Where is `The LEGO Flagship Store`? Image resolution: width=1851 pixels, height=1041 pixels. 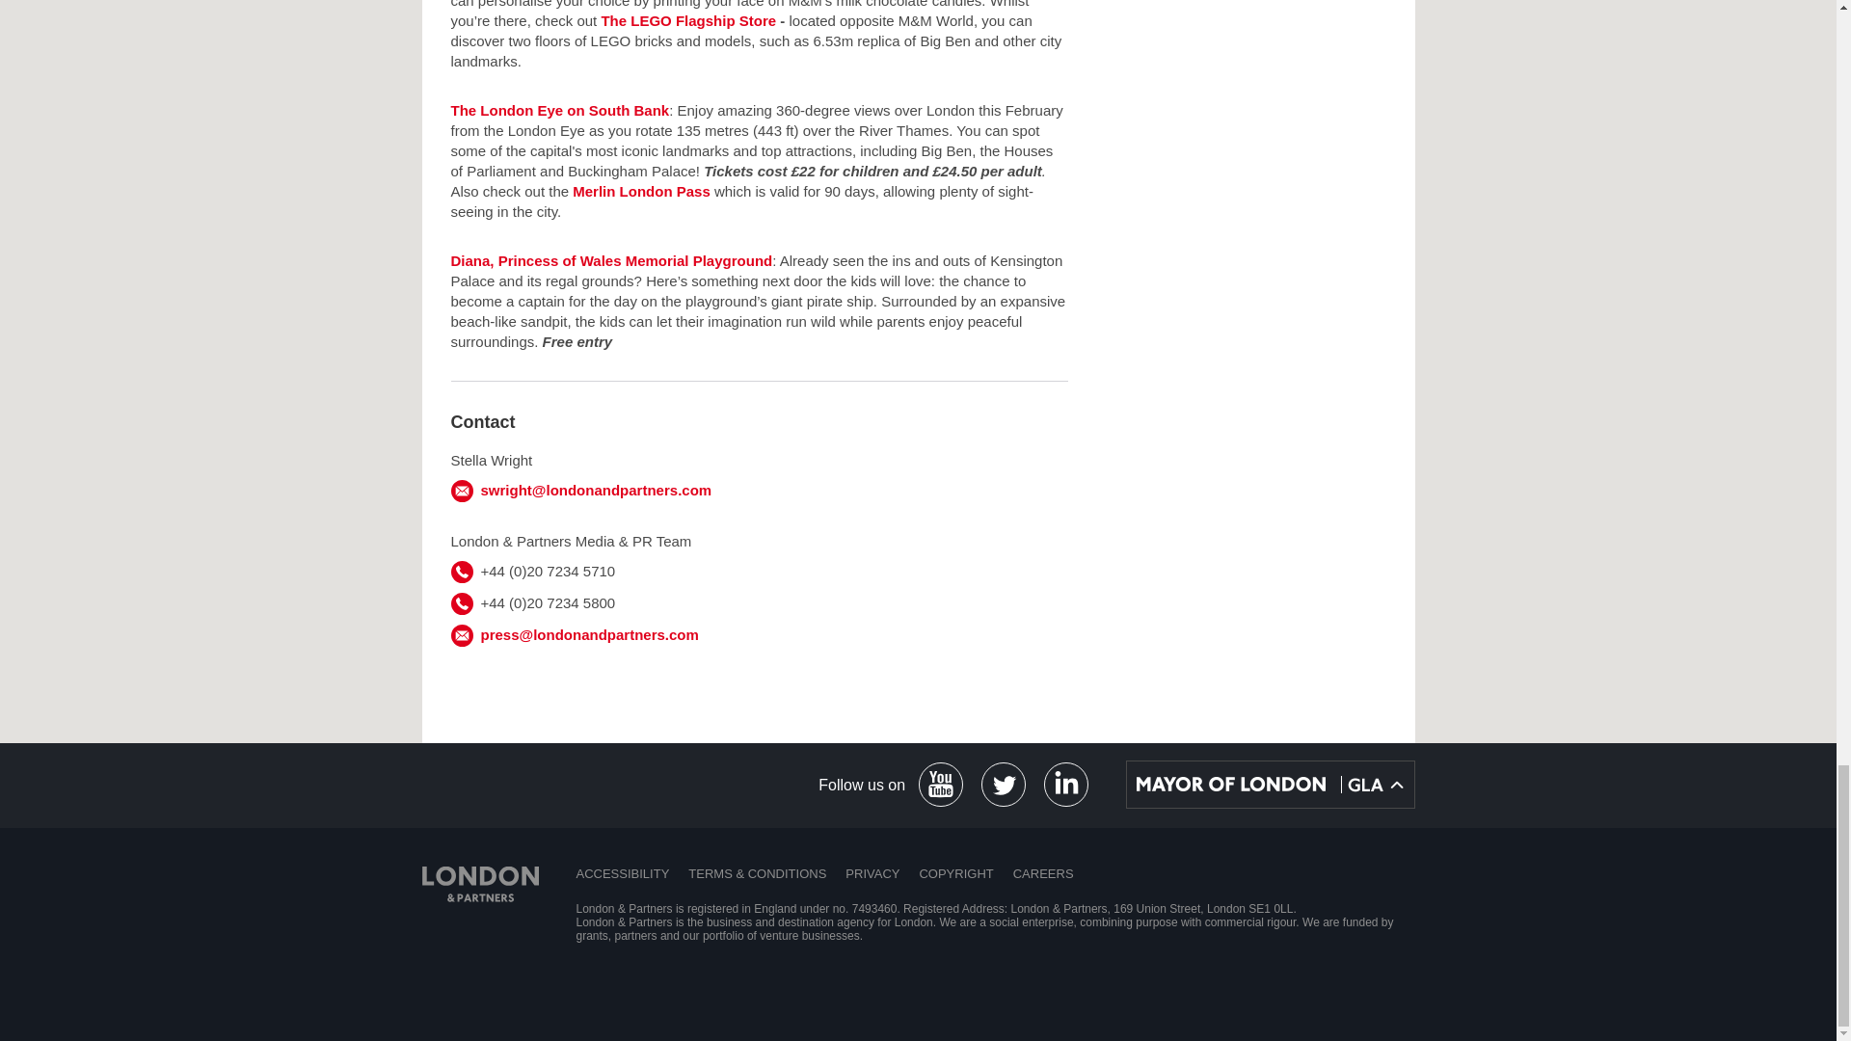
The LEGO Flagship Store is located at coordinates (687, 20).